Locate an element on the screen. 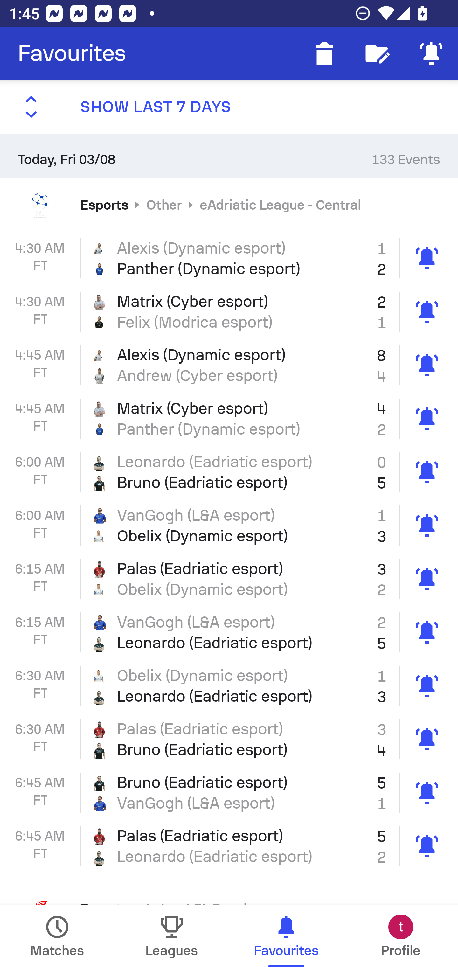 The width and height of the screenshot is (458, 967). Delete finished is located at coordinates (324, 53).